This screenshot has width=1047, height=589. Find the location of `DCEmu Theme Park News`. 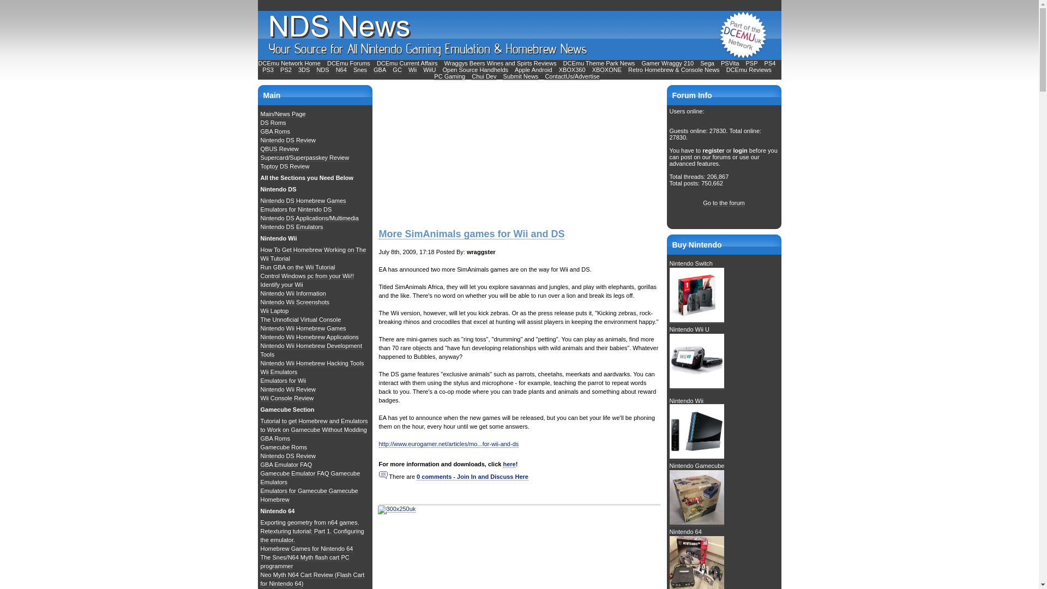

DCEmu Theme Park News is located at coordinates (599, 63).